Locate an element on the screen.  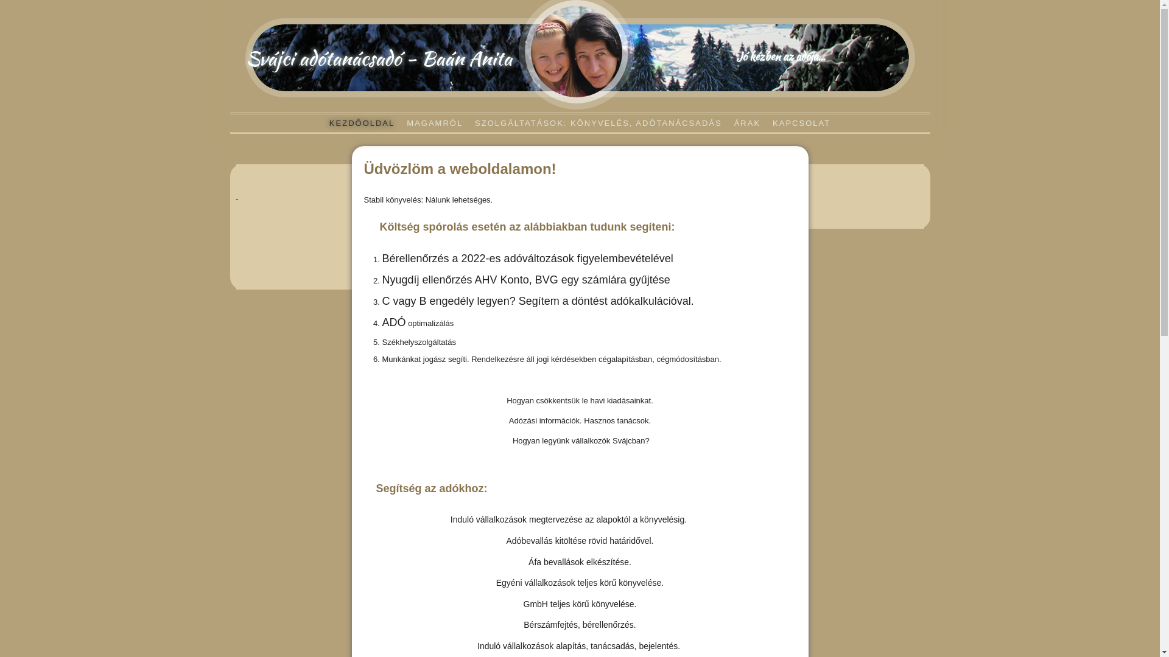
  is located at coordinates (237, 196).